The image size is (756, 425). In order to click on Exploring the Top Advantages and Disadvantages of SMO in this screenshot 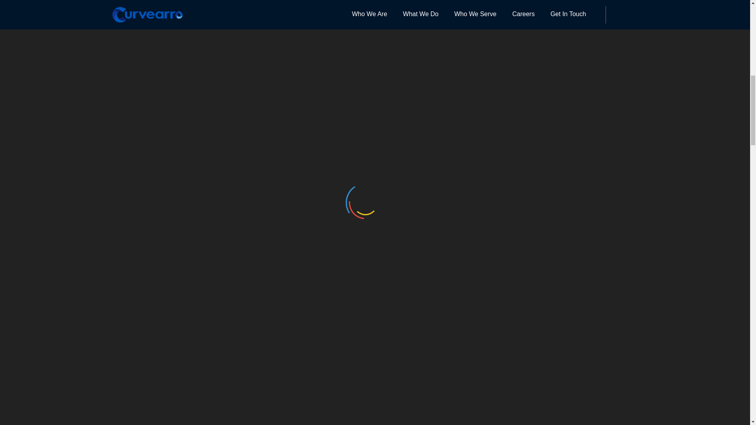, I will do `click(563, 183)`.